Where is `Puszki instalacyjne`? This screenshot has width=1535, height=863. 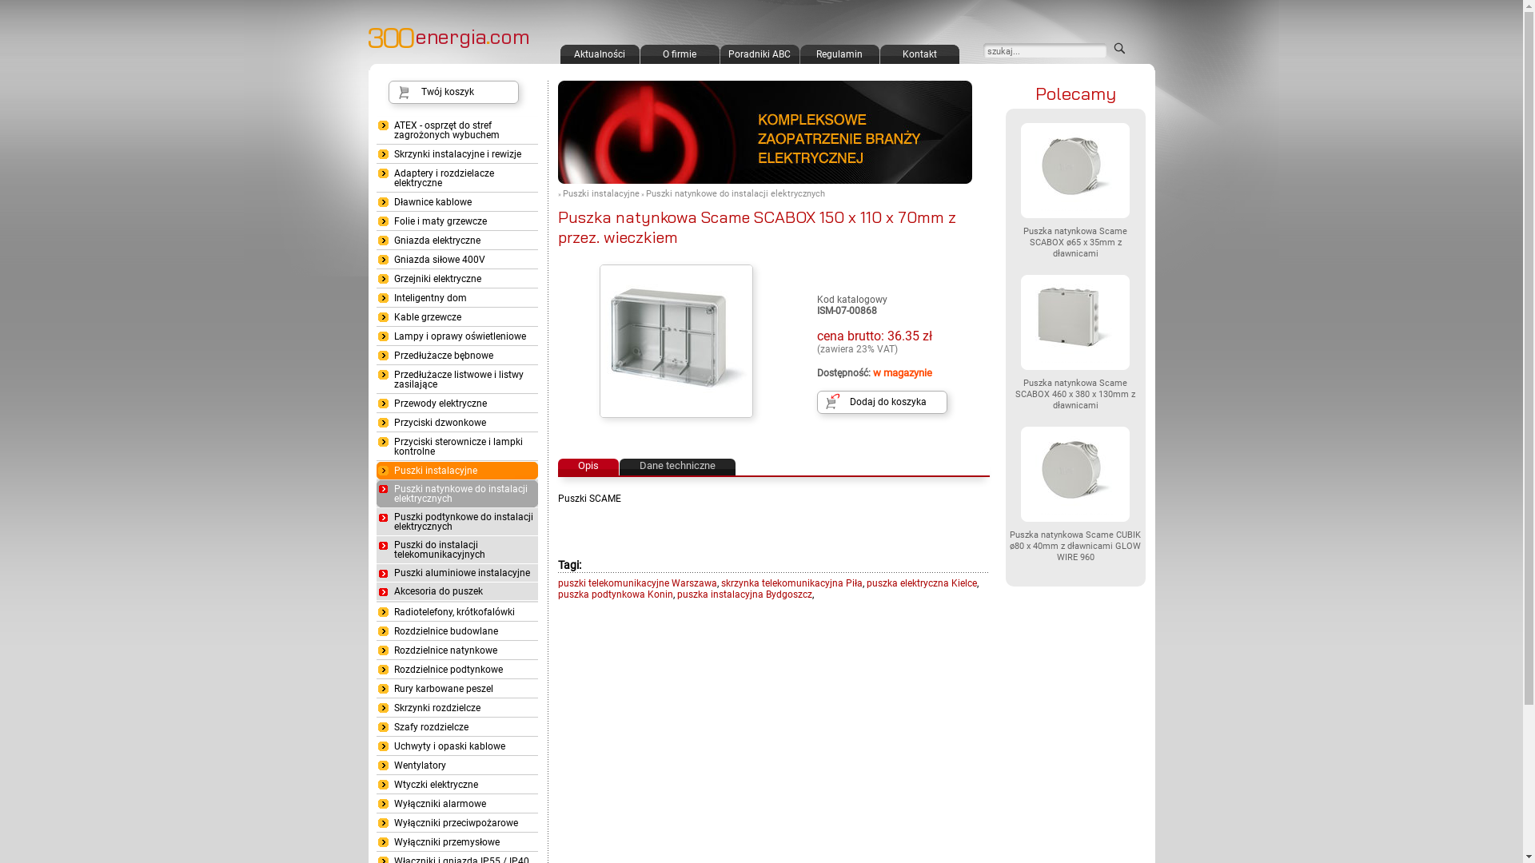 Puszki instalacyjne is located at coordinates (457, 473).